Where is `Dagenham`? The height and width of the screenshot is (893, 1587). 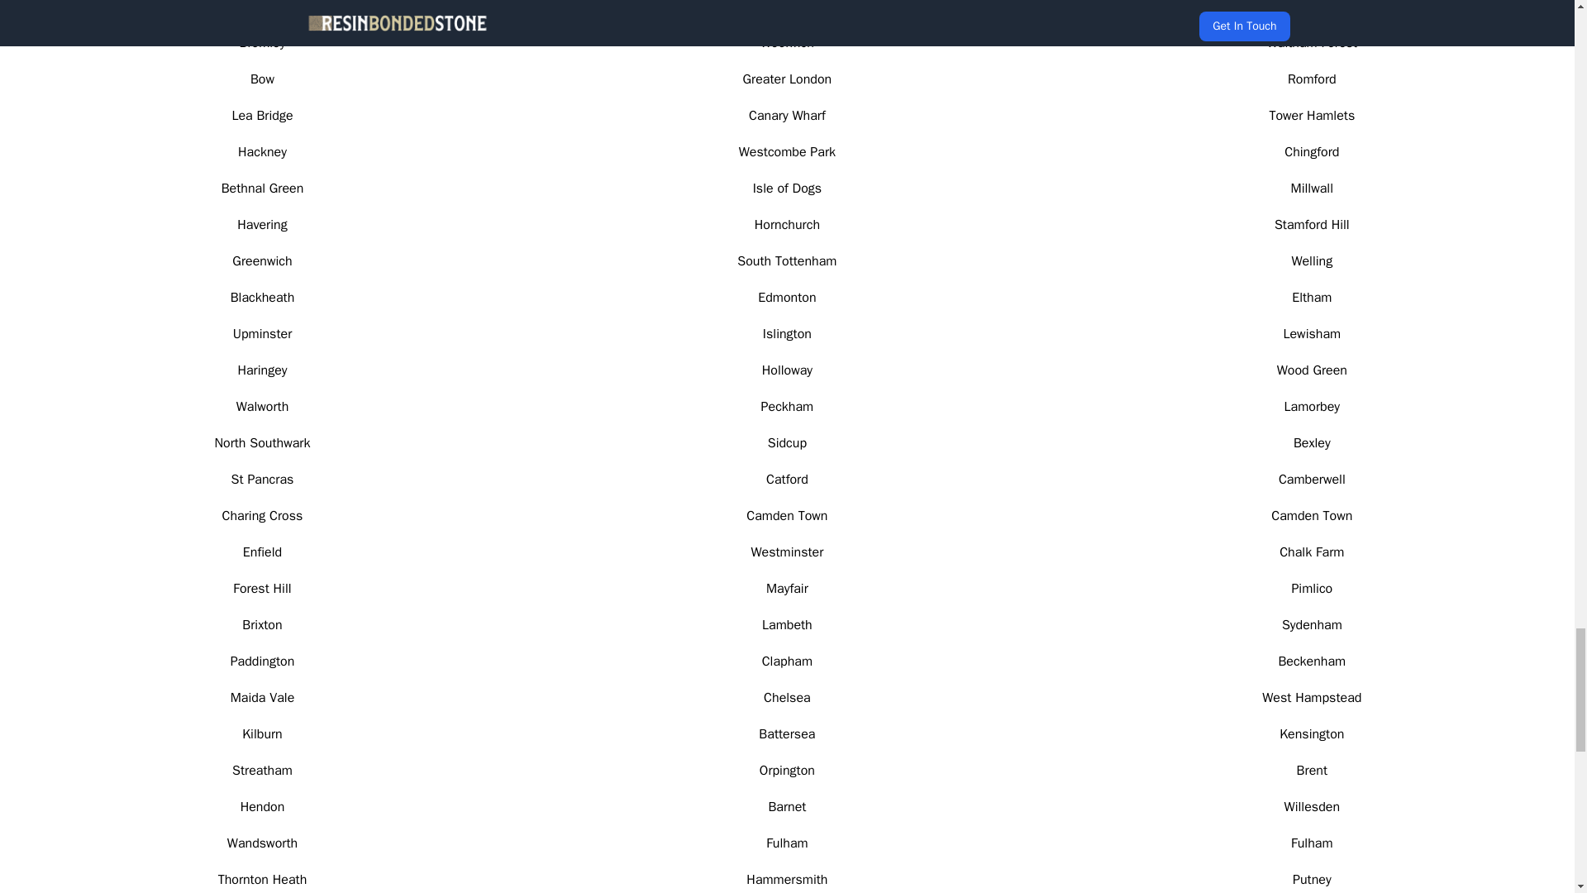
Dagenham is located at coordinates (787, 7).